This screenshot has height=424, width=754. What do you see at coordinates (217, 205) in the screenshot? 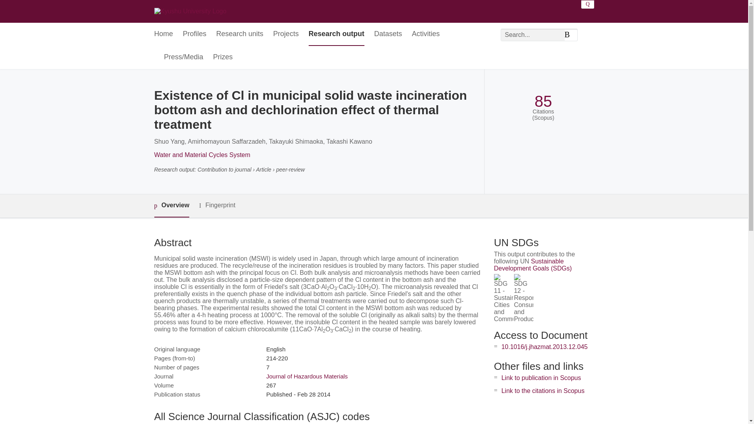
I see `Fingerprint` at bounding box center [217, 205].